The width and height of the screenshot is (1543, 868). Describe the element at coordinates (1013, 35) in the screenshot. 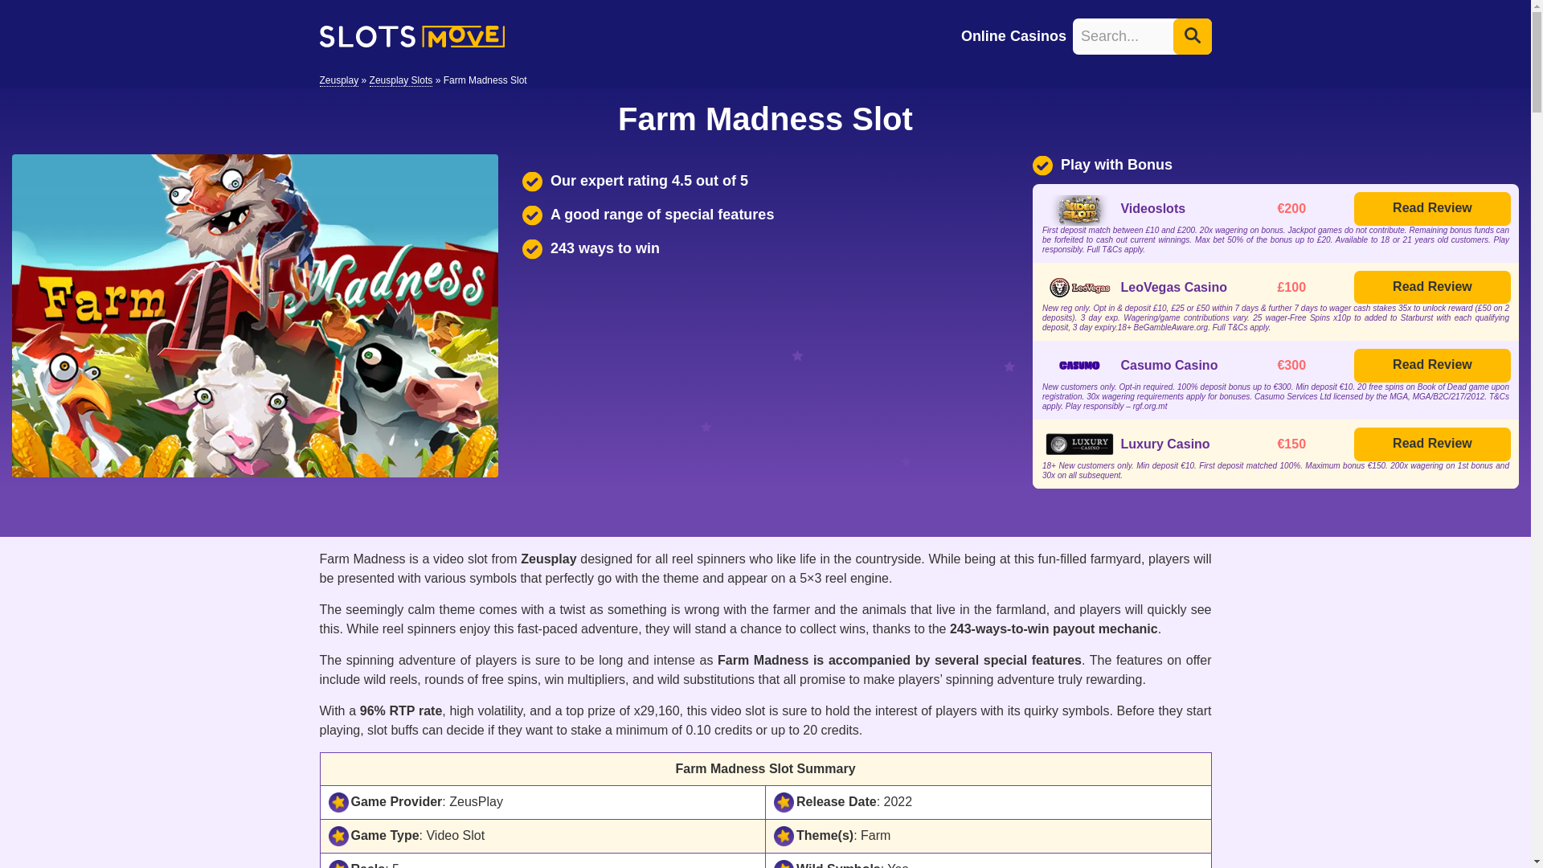

I see `Online Casinos` at that location.